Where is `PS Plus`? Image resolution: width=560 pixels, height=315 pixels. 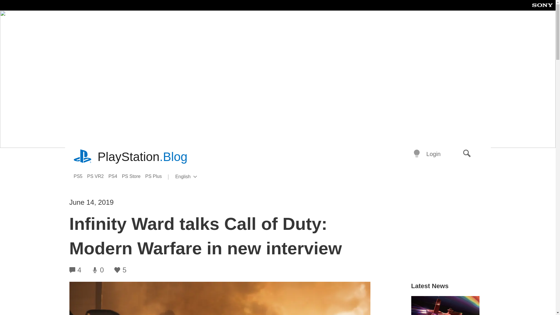 PS Plus is located at coordinates (195, 177).